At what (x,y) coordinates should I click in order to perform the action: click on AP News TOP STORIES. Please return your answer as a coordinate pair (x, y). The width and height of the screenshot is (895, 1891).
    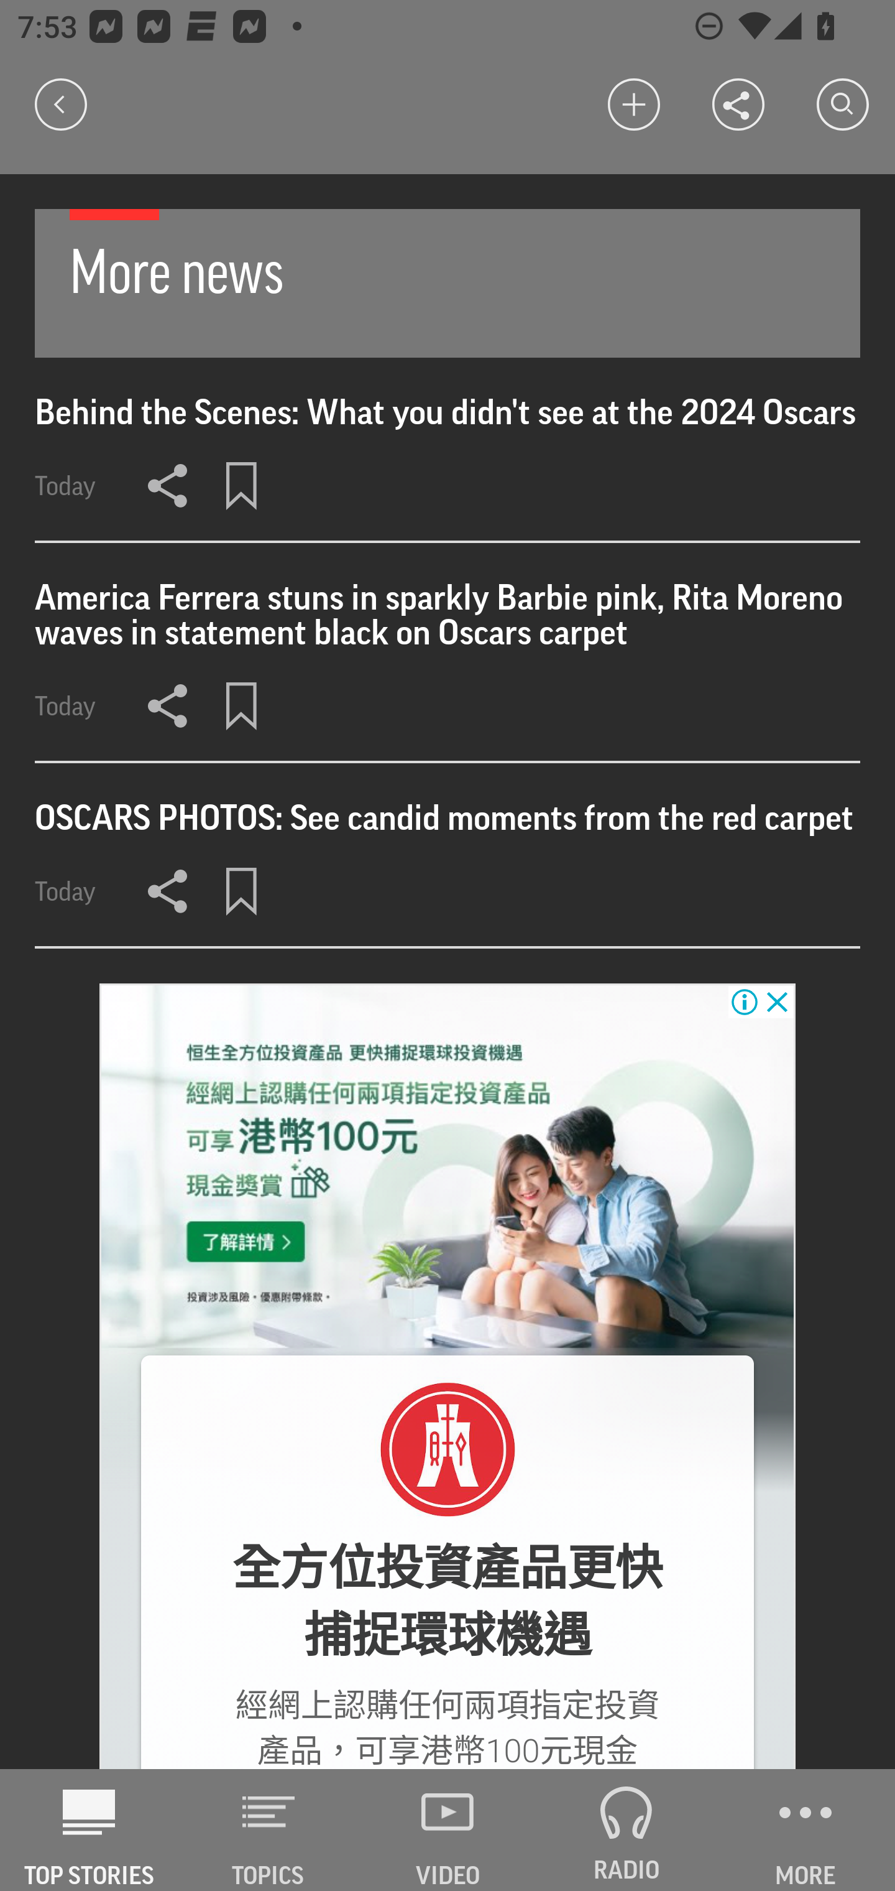
    Looking at the image, I should click on (89, 1830).